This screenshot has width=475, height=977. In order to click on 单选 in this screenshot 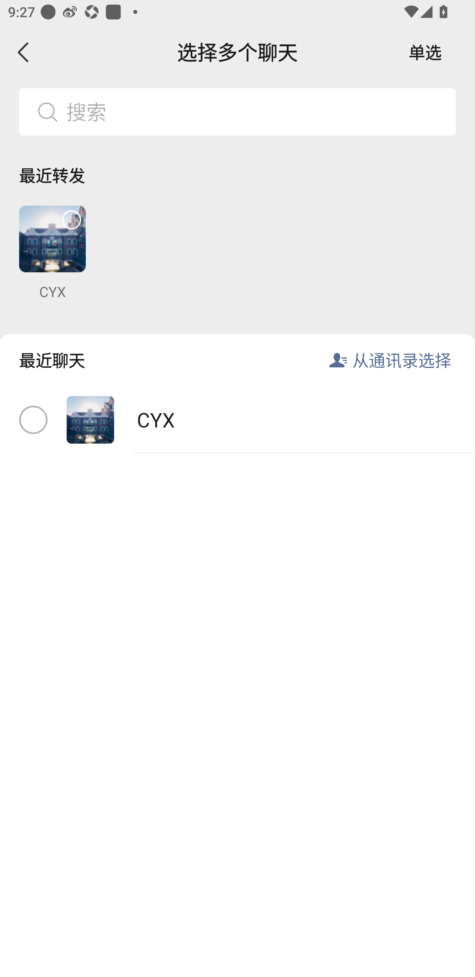, I will do `click(425, 52)`.